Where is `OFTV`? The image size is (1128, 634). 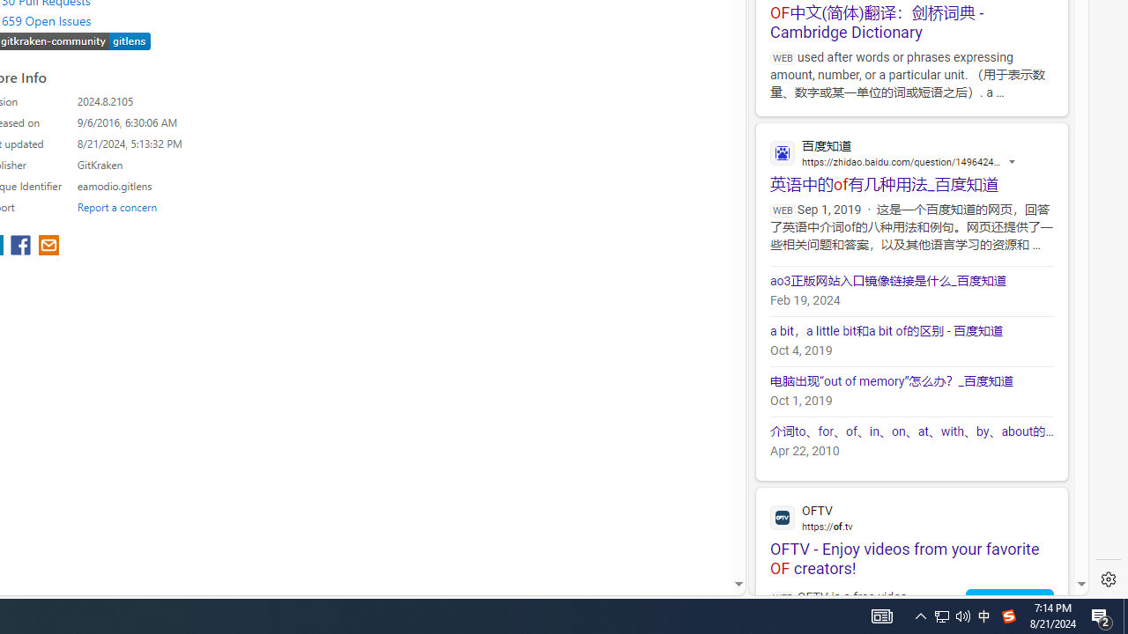 OFTV is located at coordinates (911, 517).